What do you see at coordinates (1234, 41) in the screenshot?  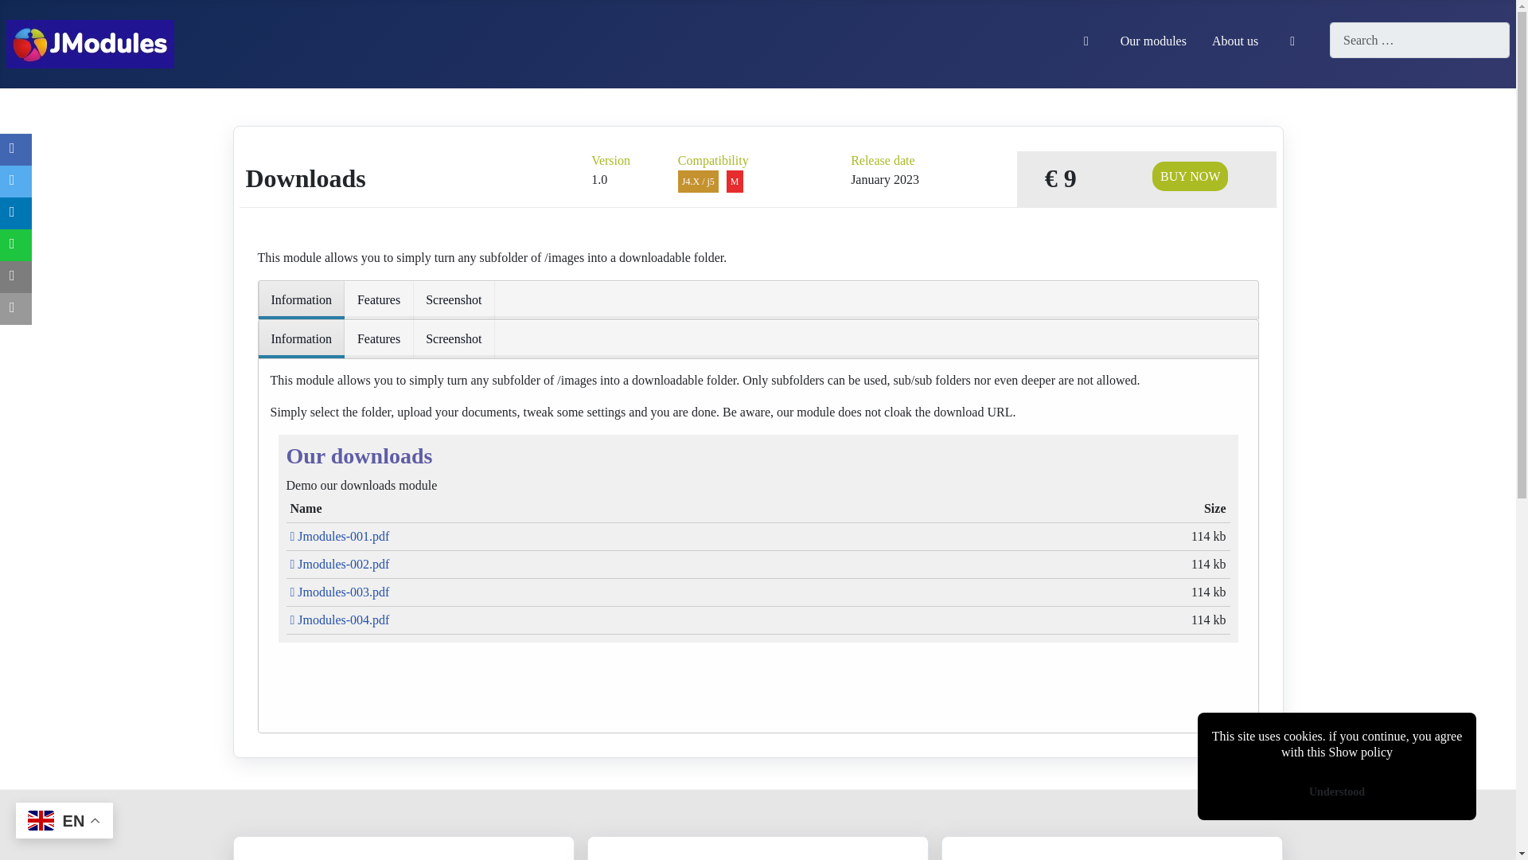 I see `About us` at bounding box center [1234, 41].